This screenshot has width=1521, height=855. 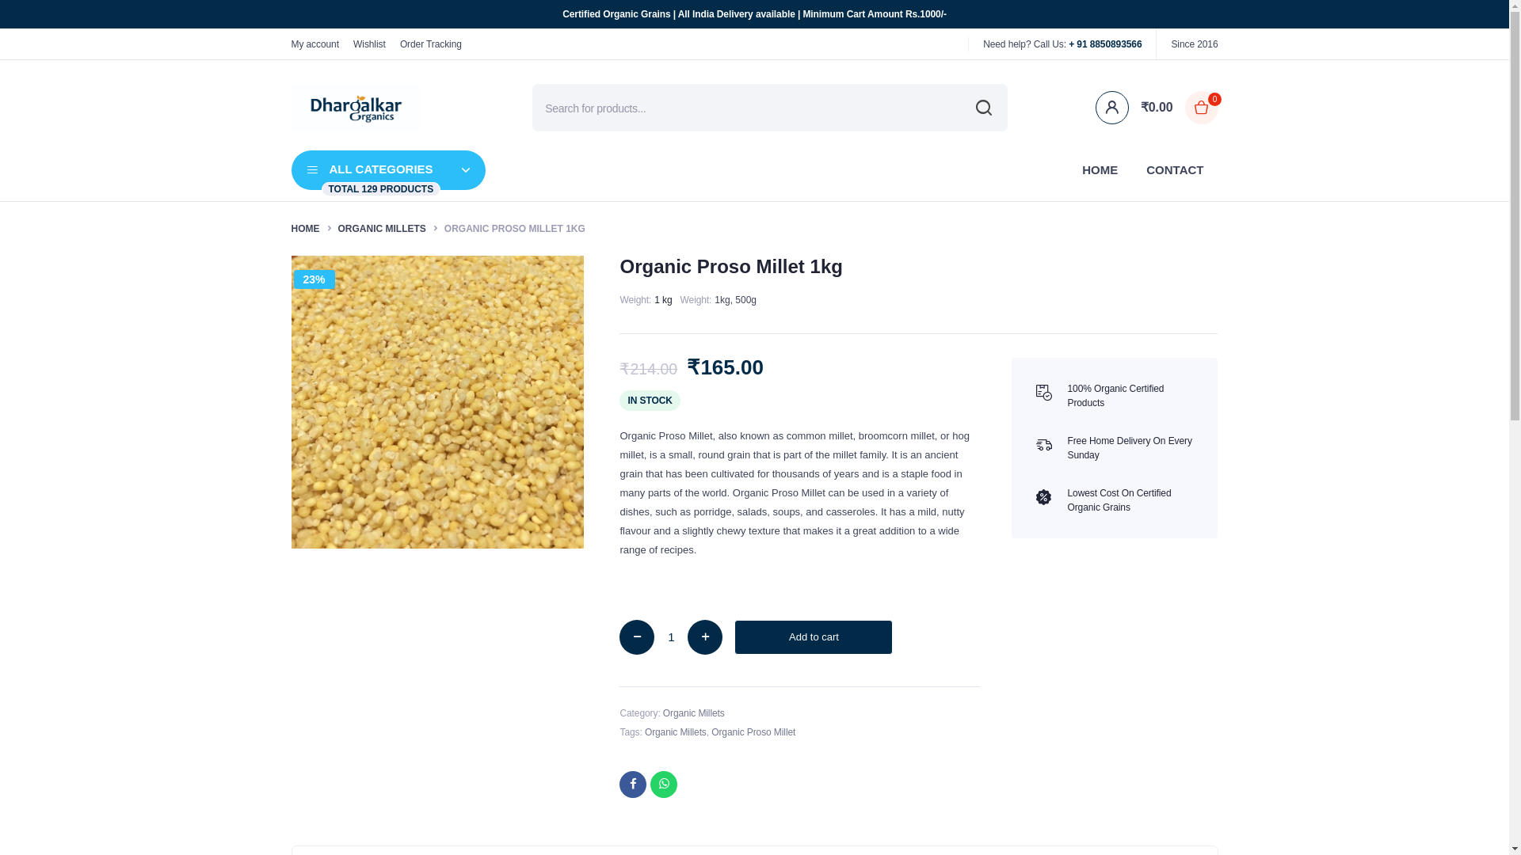 What do you see at coordinates (670, 637) in the screenshot?
I see `Qty` at bounding box center [670, 637].